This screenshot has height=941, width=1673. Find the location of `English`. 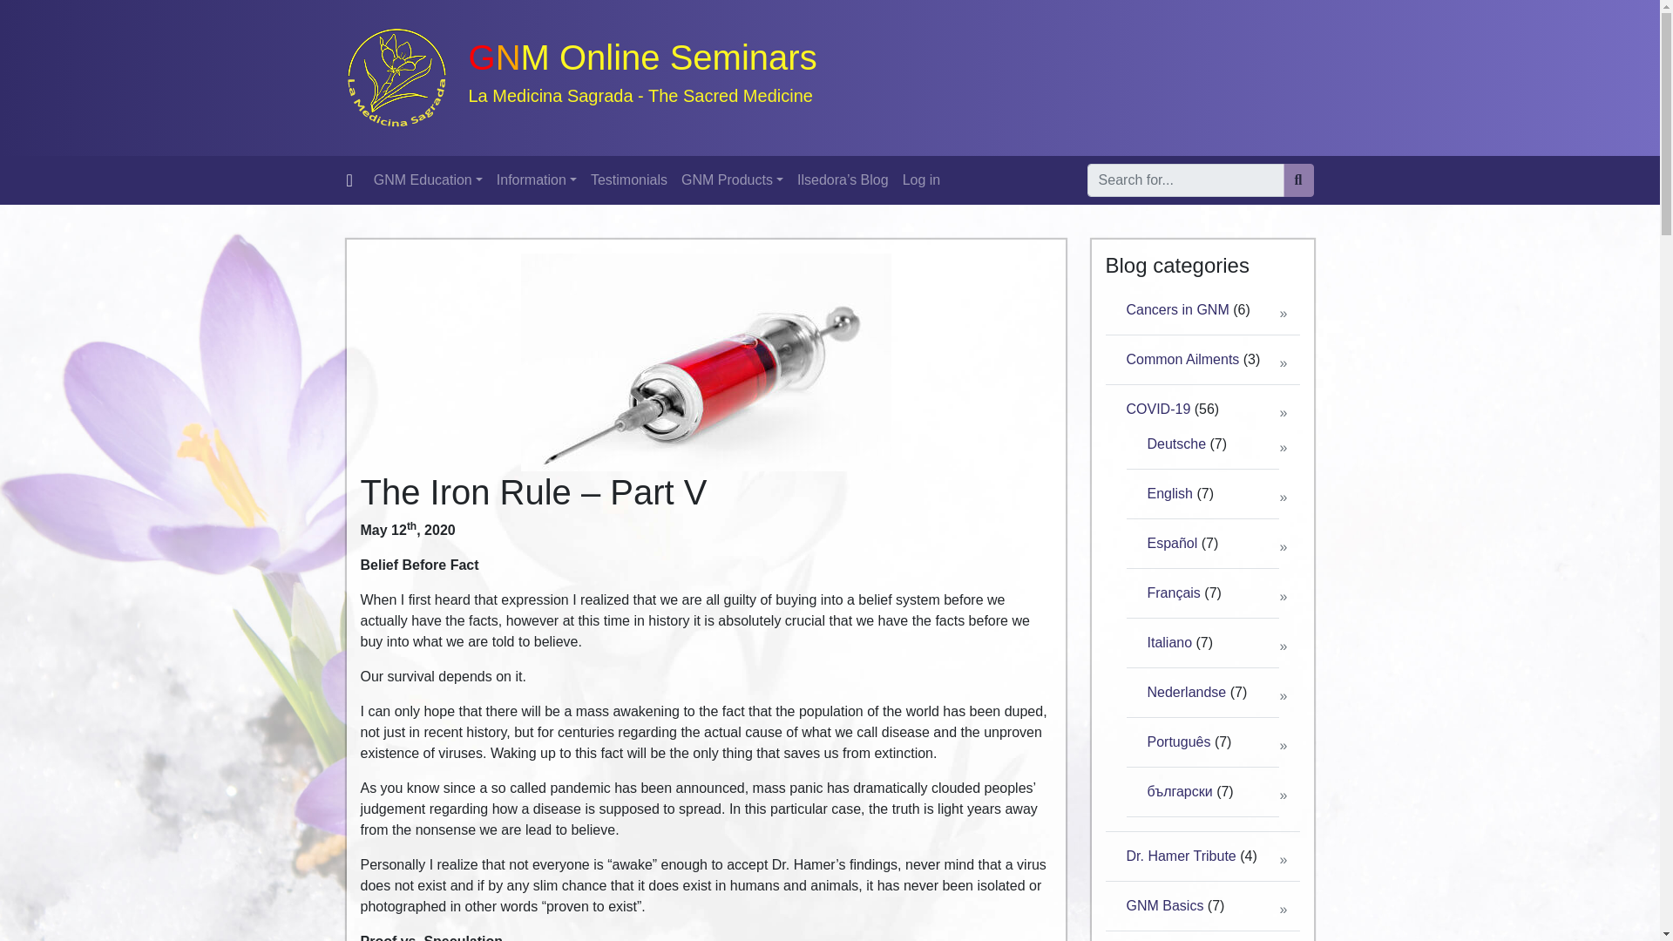

English is located at coordinates (1168, 493).